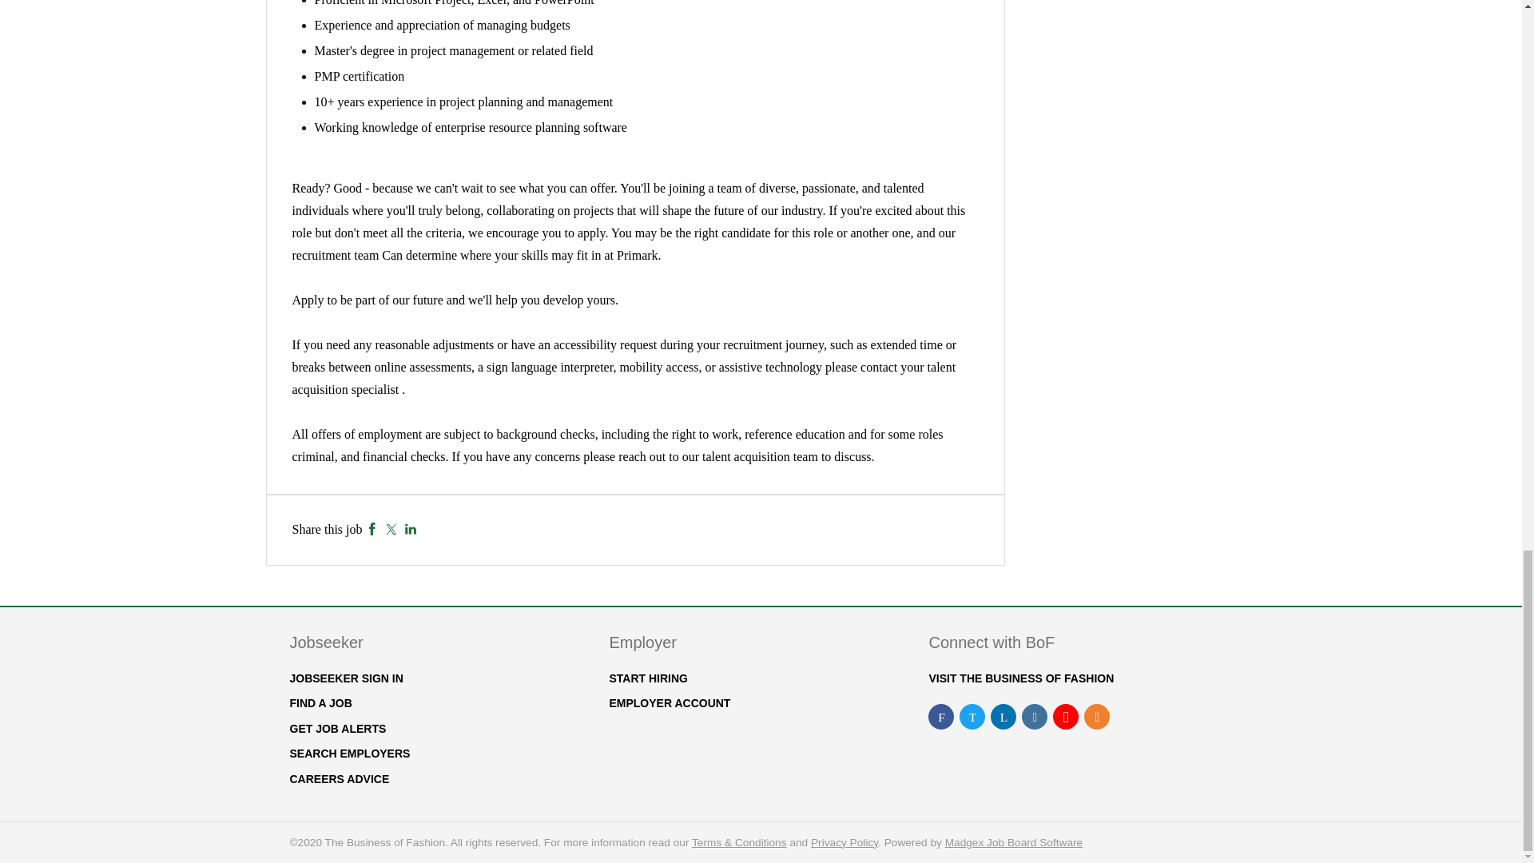 Image resolution: width=1534 pixels, height=863 pixels. I want to click on Twitter, so click(391, 529).